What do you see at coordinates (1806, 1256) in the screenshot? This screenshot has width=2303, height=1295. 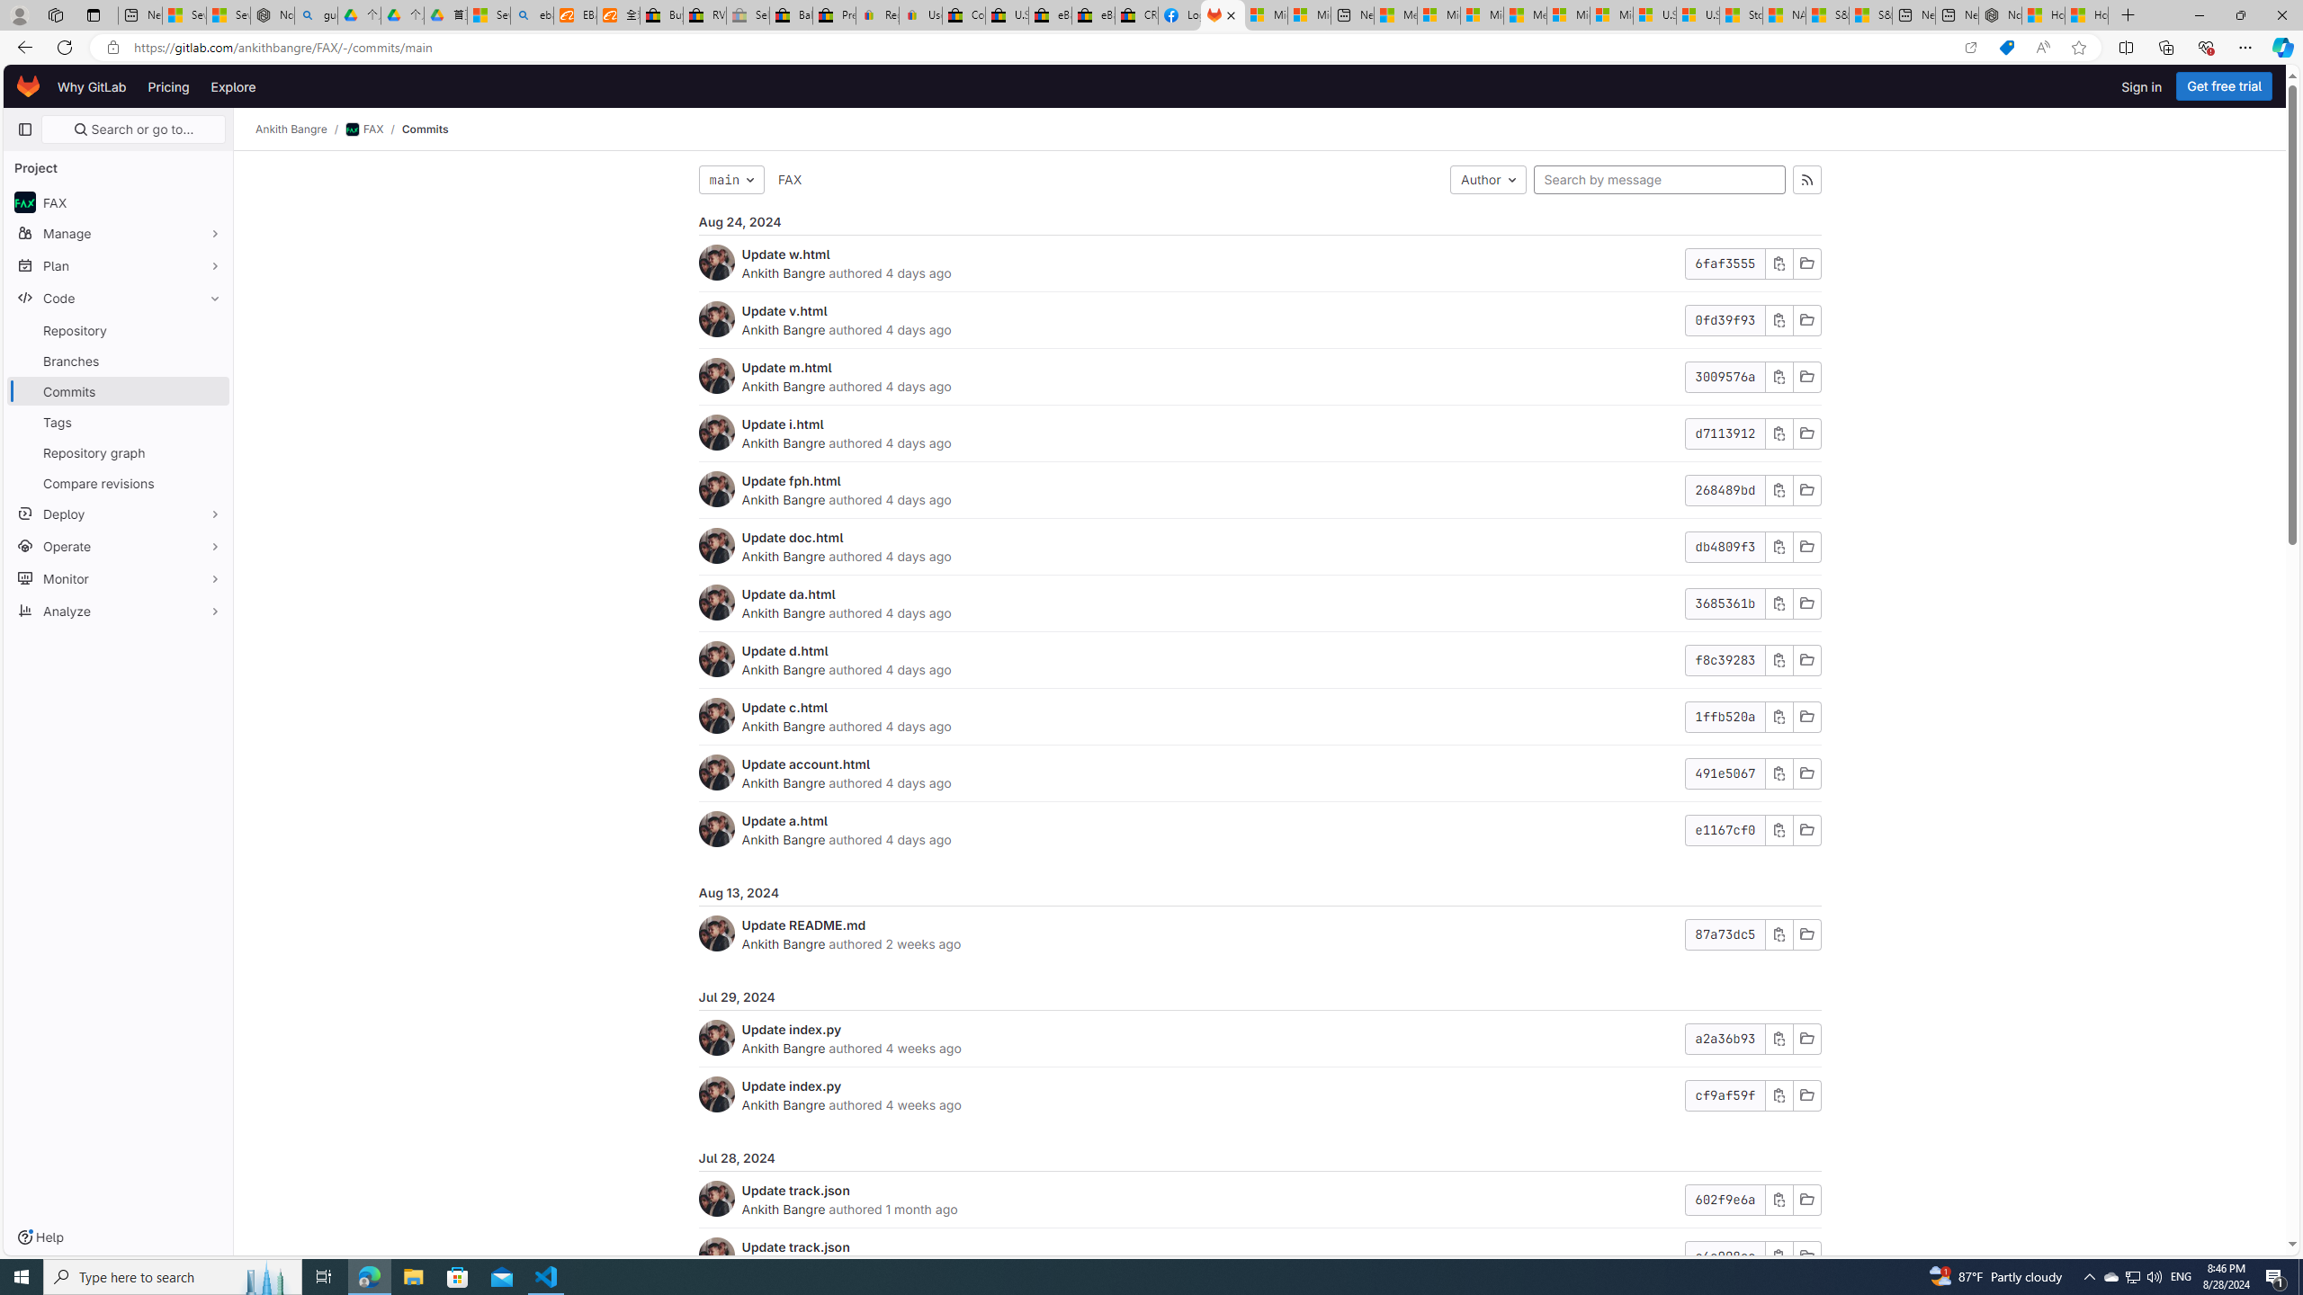 I see `Browse Files` at bounding box center [1806, 1256].